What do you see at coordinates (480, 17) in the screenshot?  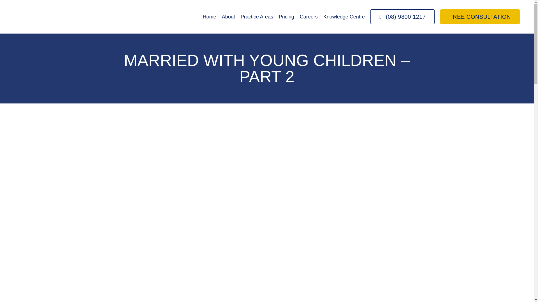 I see `FREE CONSULTATION` at bounding box center [480, 17].